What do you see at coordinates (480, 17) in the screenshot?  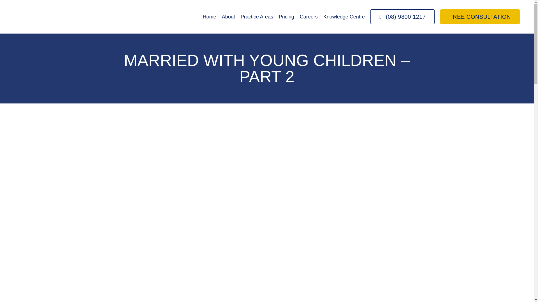 I see `FREE CONSULTATION` at bounding box center [480, 17].